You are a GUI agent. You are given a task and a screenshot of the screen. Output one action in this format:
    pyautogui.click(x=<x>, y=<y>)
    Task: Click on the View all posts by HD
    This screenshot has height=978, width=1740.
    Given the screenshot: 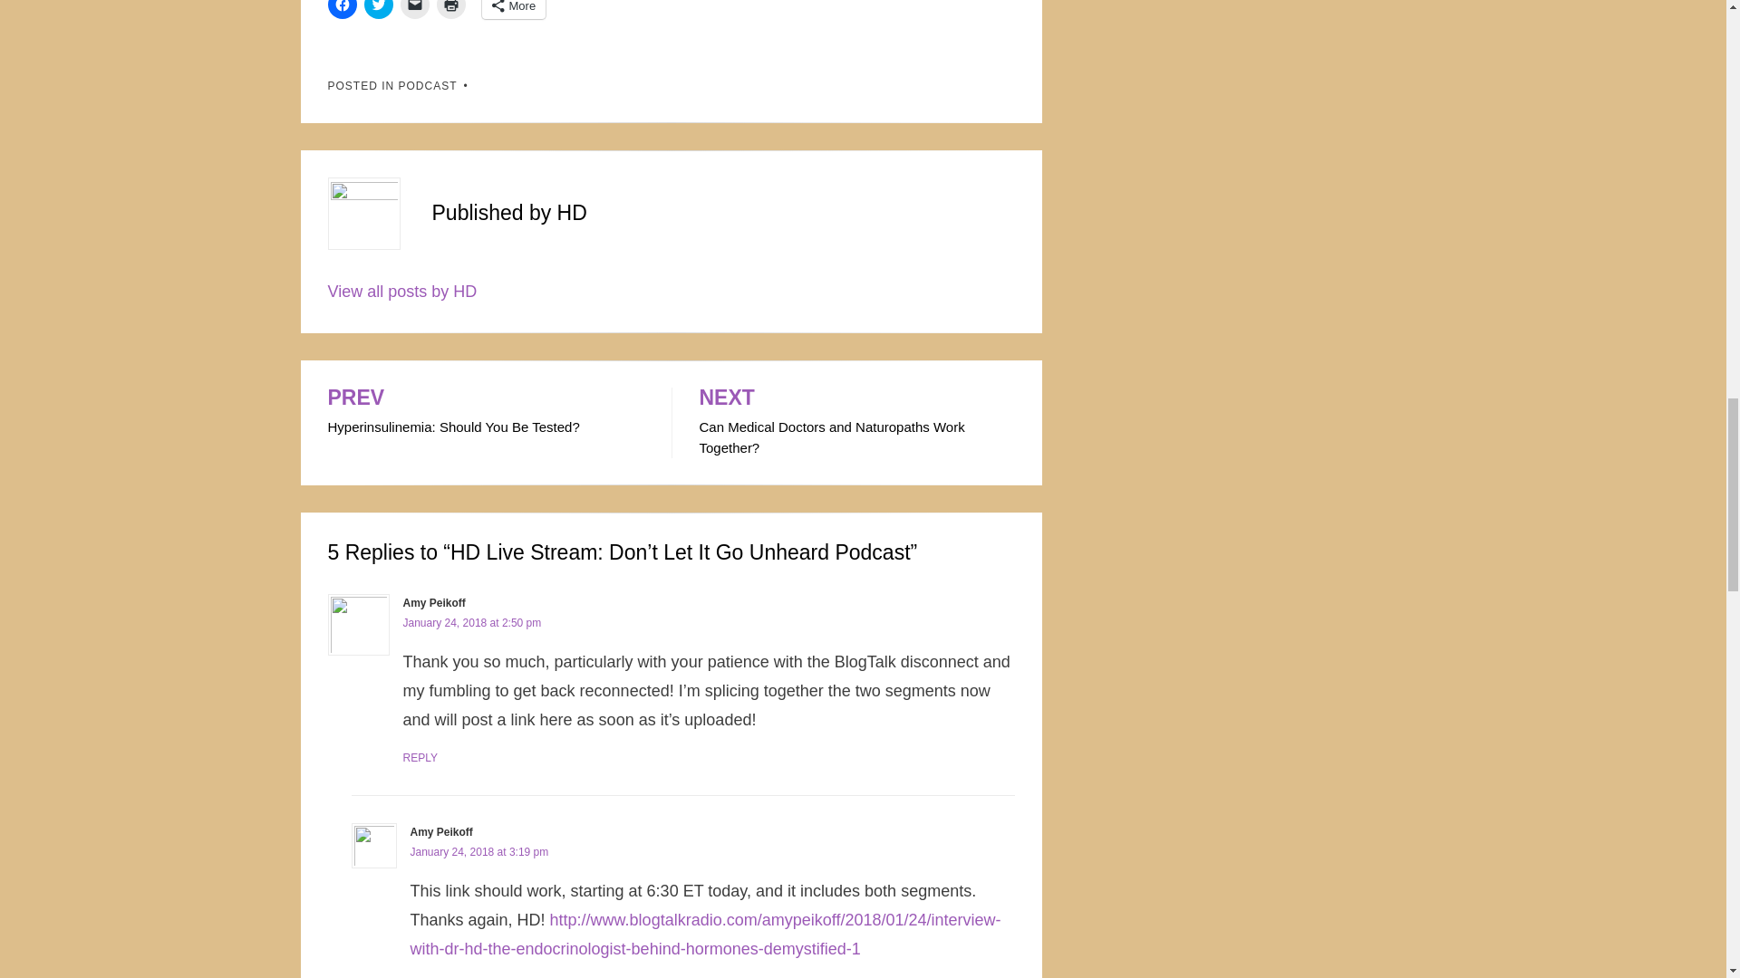 What is the action you would take?
    pyautogui.click(x=378, y=9)
    